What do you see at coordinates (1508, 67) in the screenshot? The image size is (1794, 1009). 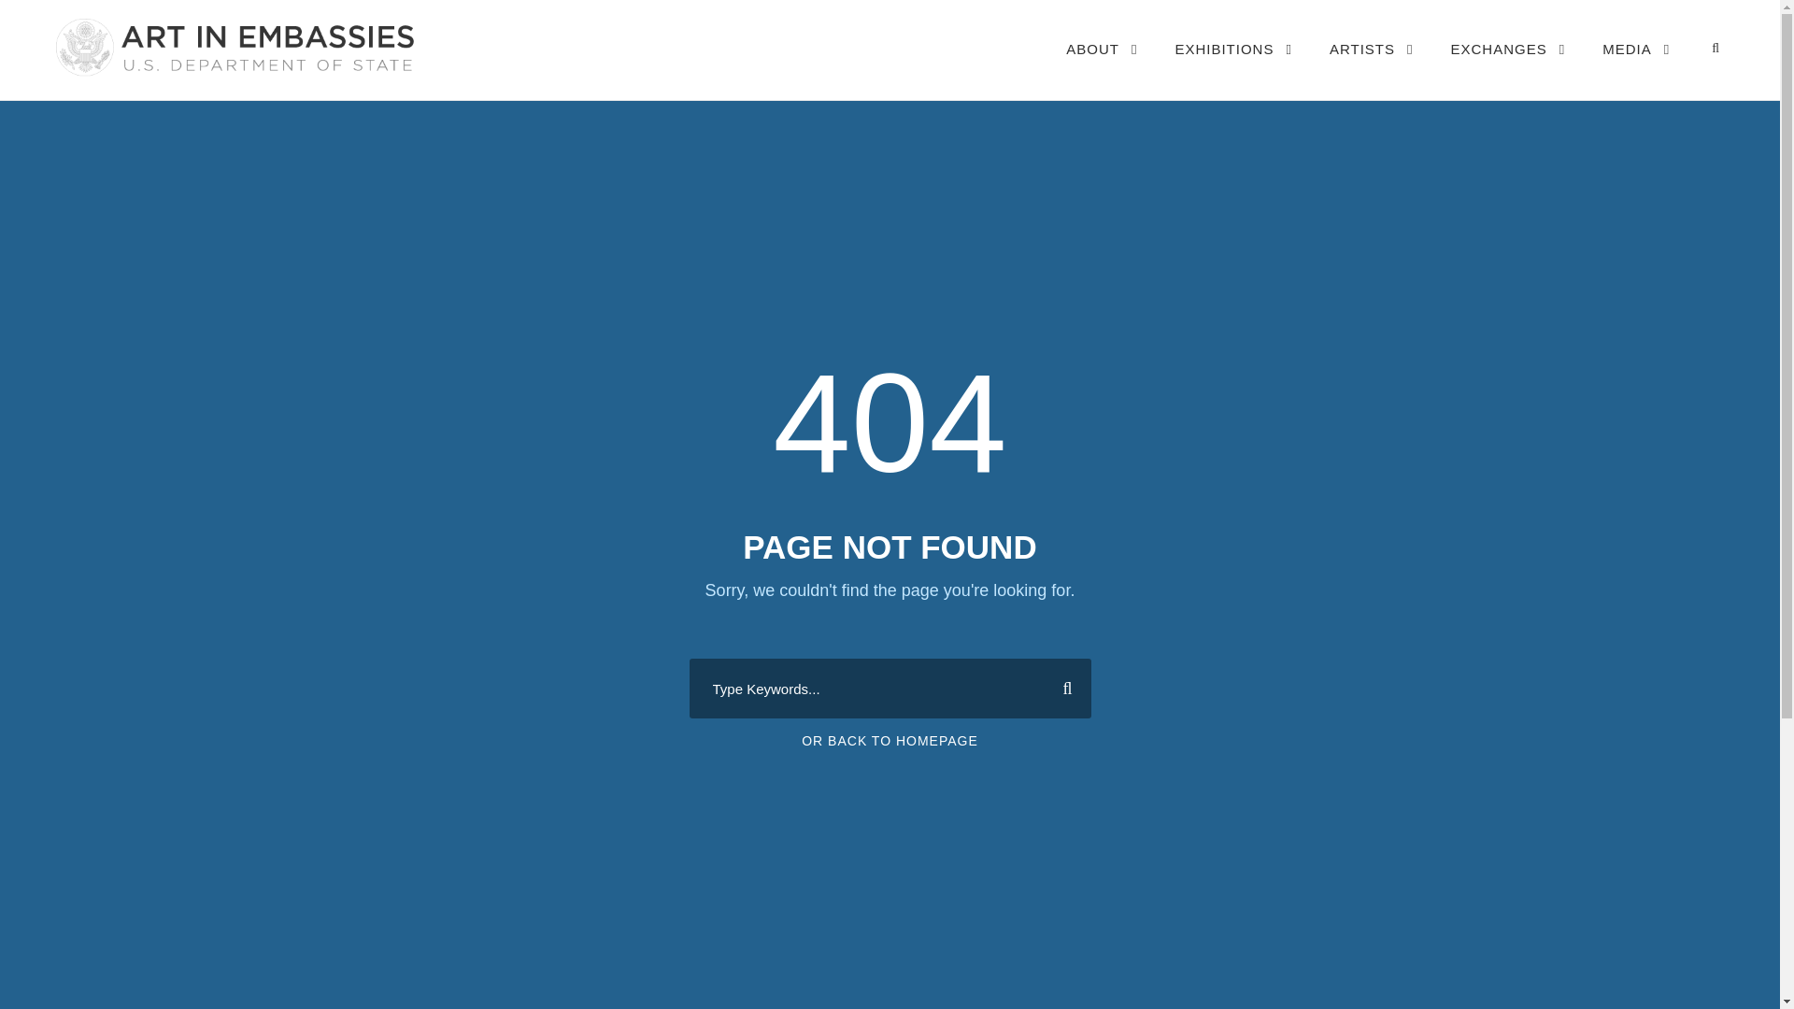 I see `EXCHANGES` at bounding box center [1508, 67].